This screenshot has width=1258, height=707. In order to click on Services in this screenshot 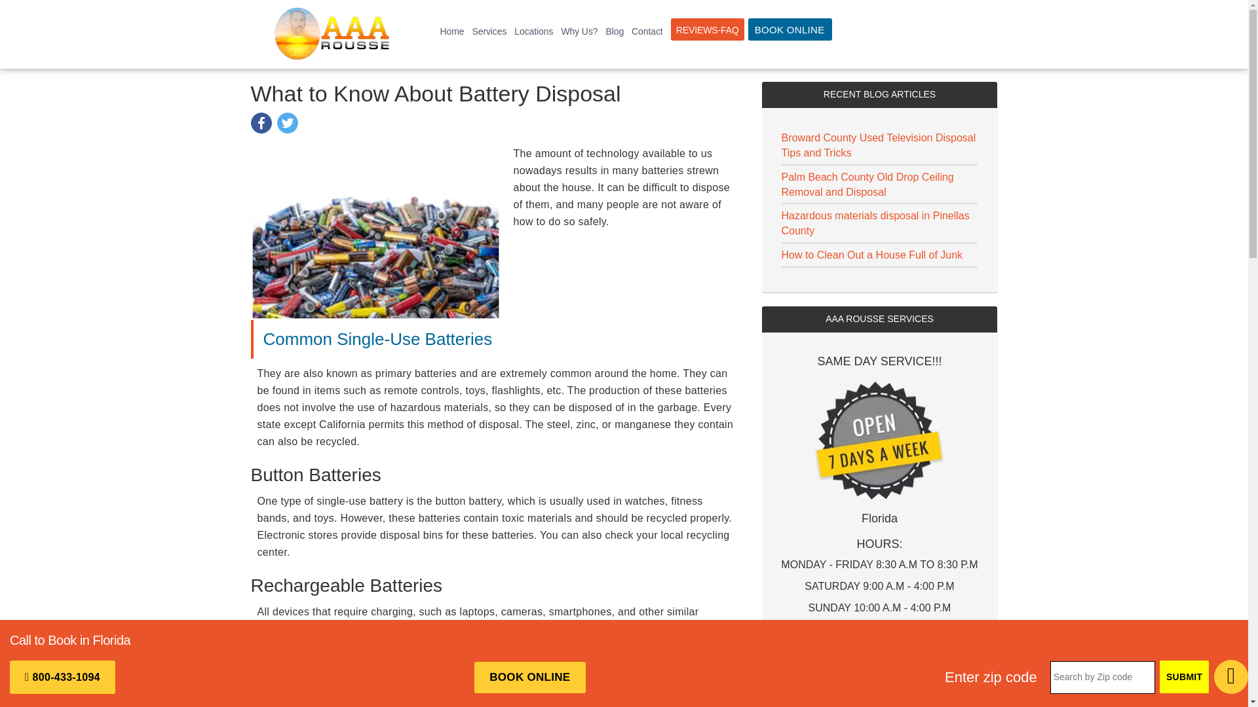, I will do `click(489, 31)`.